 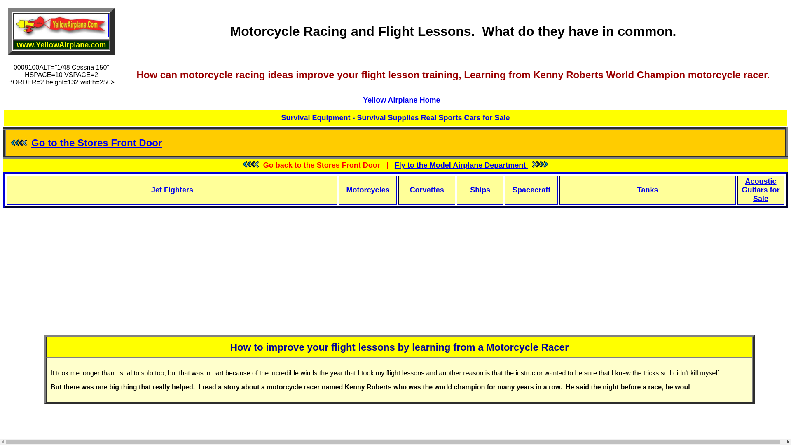 I want to click on Motorcycles, so click(x=368, y=190).